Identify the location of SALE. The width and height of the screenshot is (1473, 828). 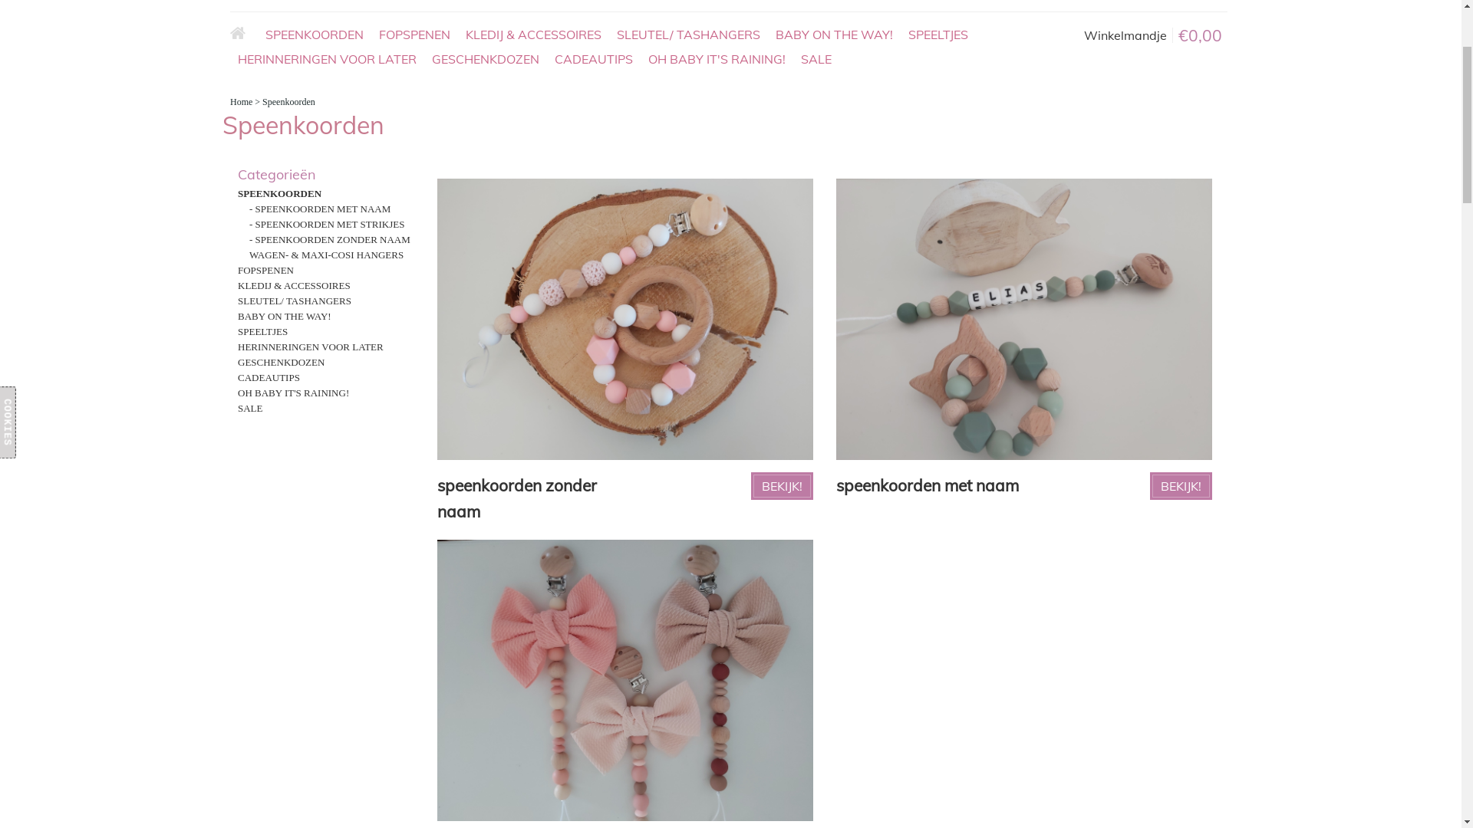
(816, 247).